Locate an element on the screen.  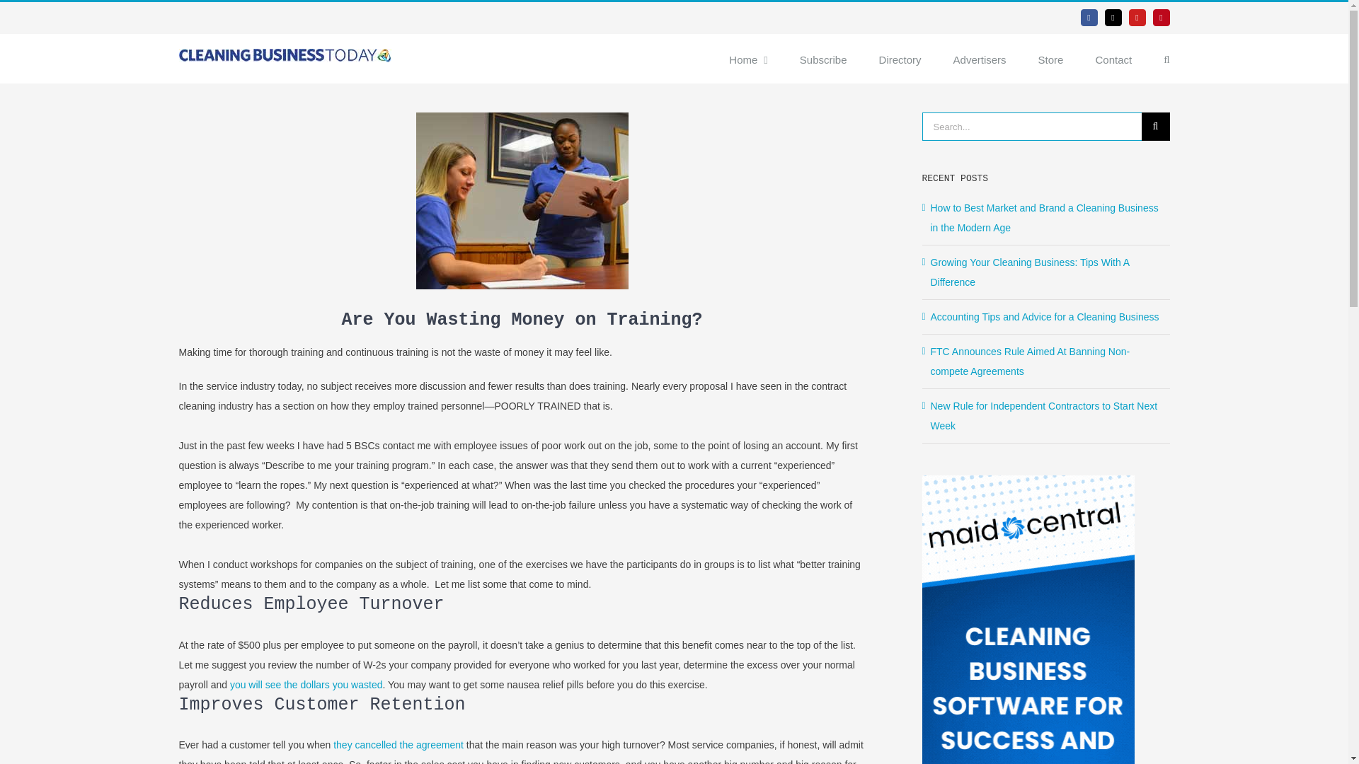
Subscribe is located at coordinates (823, 58).